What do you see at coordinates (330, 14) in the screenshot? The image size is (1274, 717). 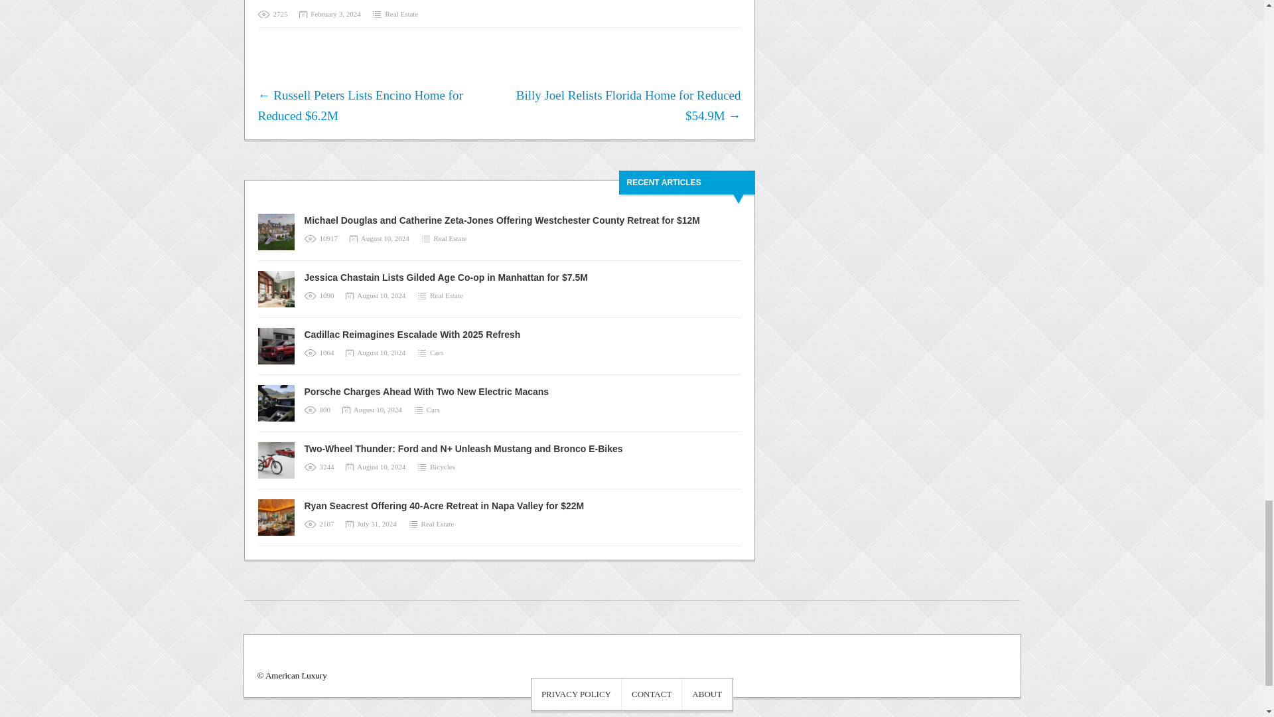 I see `Date` at bounding box center [330, 14].